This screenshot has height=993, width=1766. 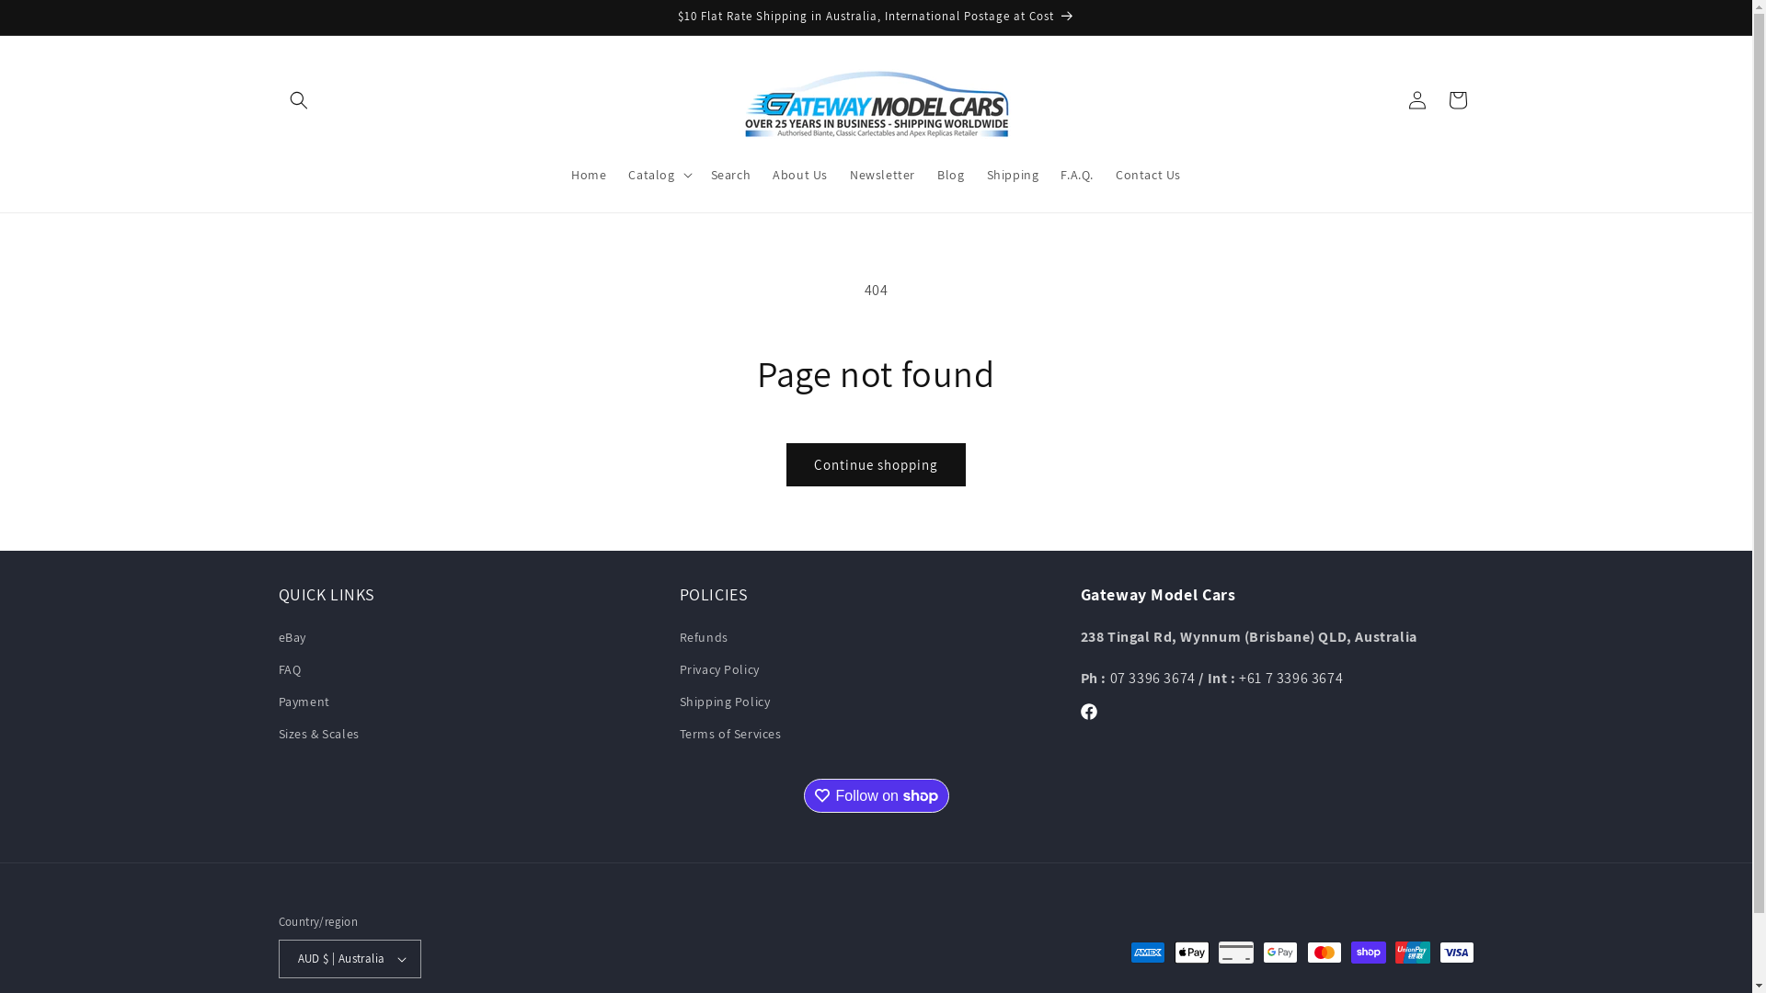 What do you see at coordinates (1155, 678) in the screenshot?
I see `07 3396 3674` at bounding box center [1155, 678].